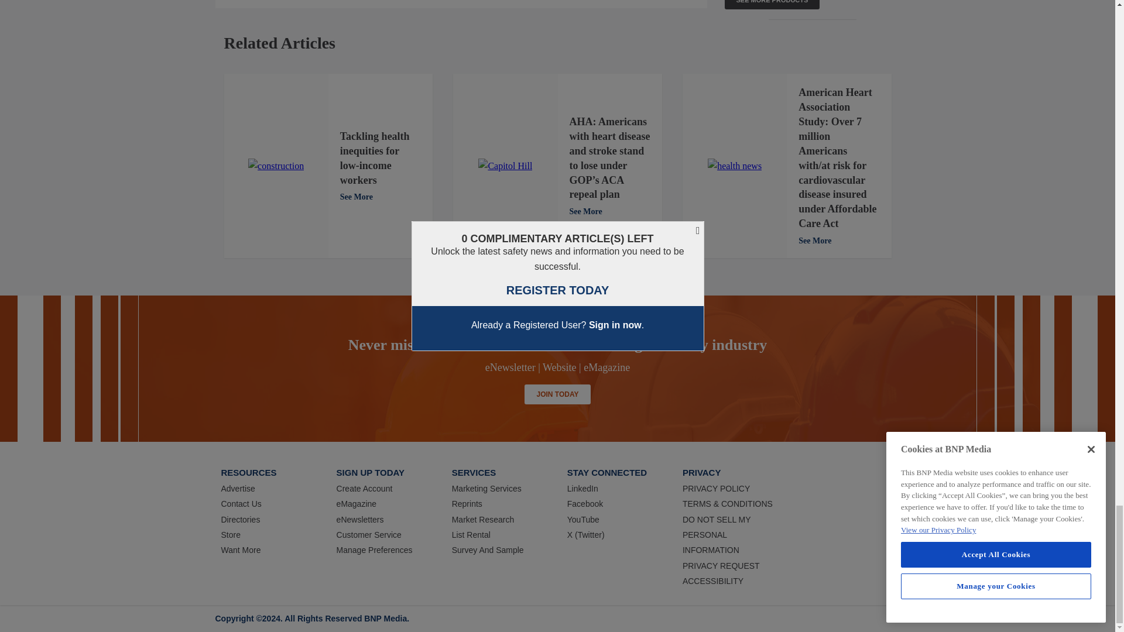  What do you see at coordinates (276, 166) in the screenshot?
I see `construction7-422.jpg` at bounding box center [276, 166].